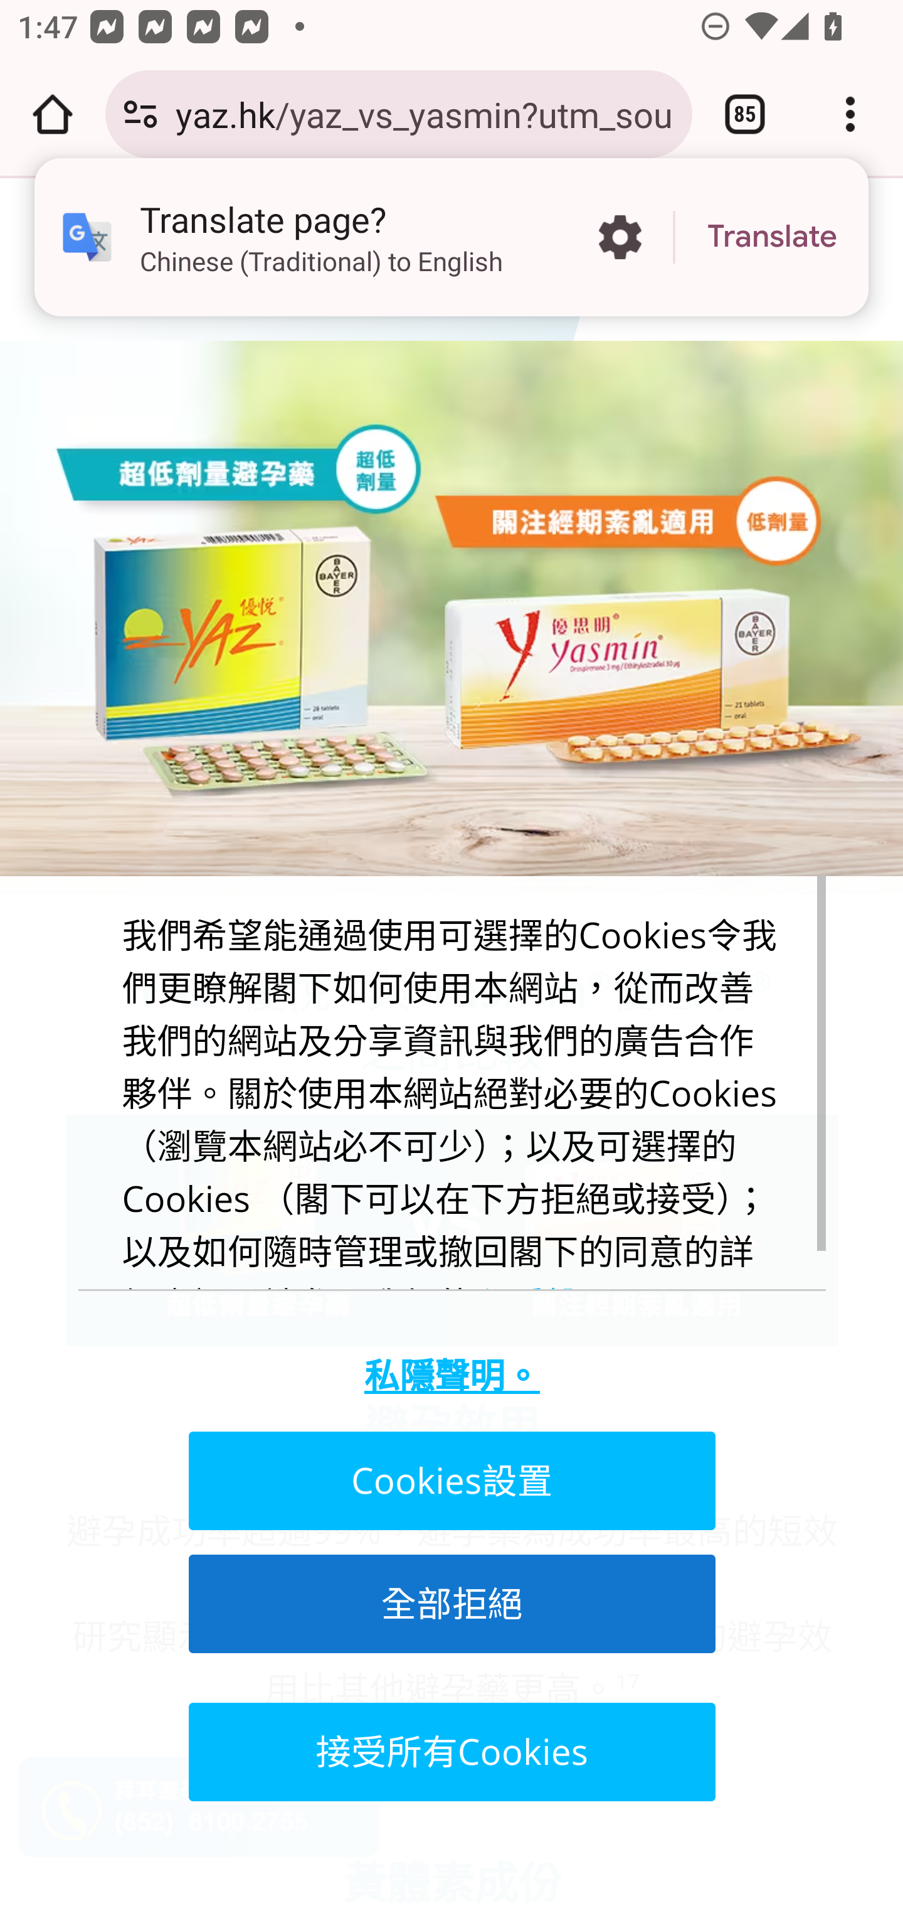 Image resolution: width=903 pixels, height=1908 pixels. What do you see at coordinates (53, 114) in the screenshot?
I see `Open the home page` at bounding box center [53, 114].